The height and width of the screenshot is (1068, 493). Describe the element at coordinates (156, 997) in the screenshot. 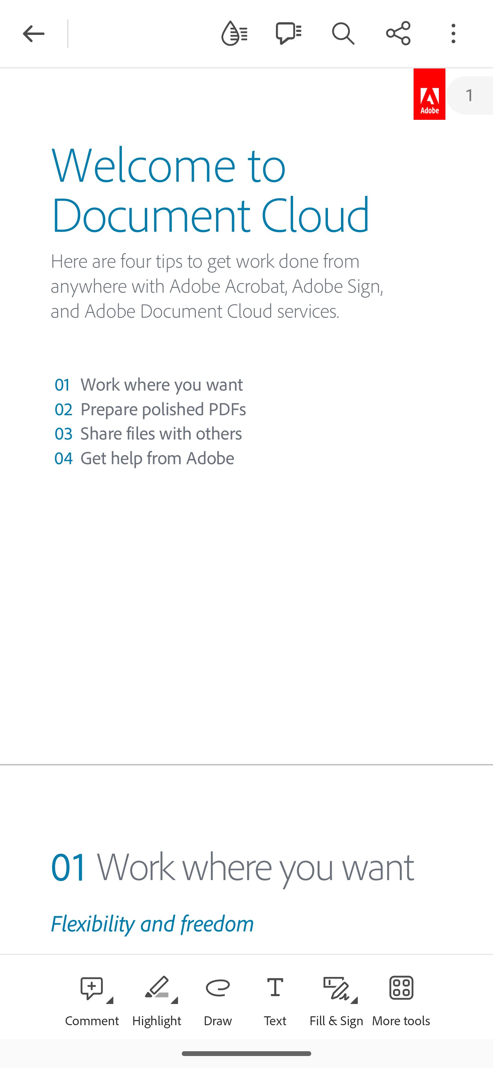

I see `Highlight` at that location.